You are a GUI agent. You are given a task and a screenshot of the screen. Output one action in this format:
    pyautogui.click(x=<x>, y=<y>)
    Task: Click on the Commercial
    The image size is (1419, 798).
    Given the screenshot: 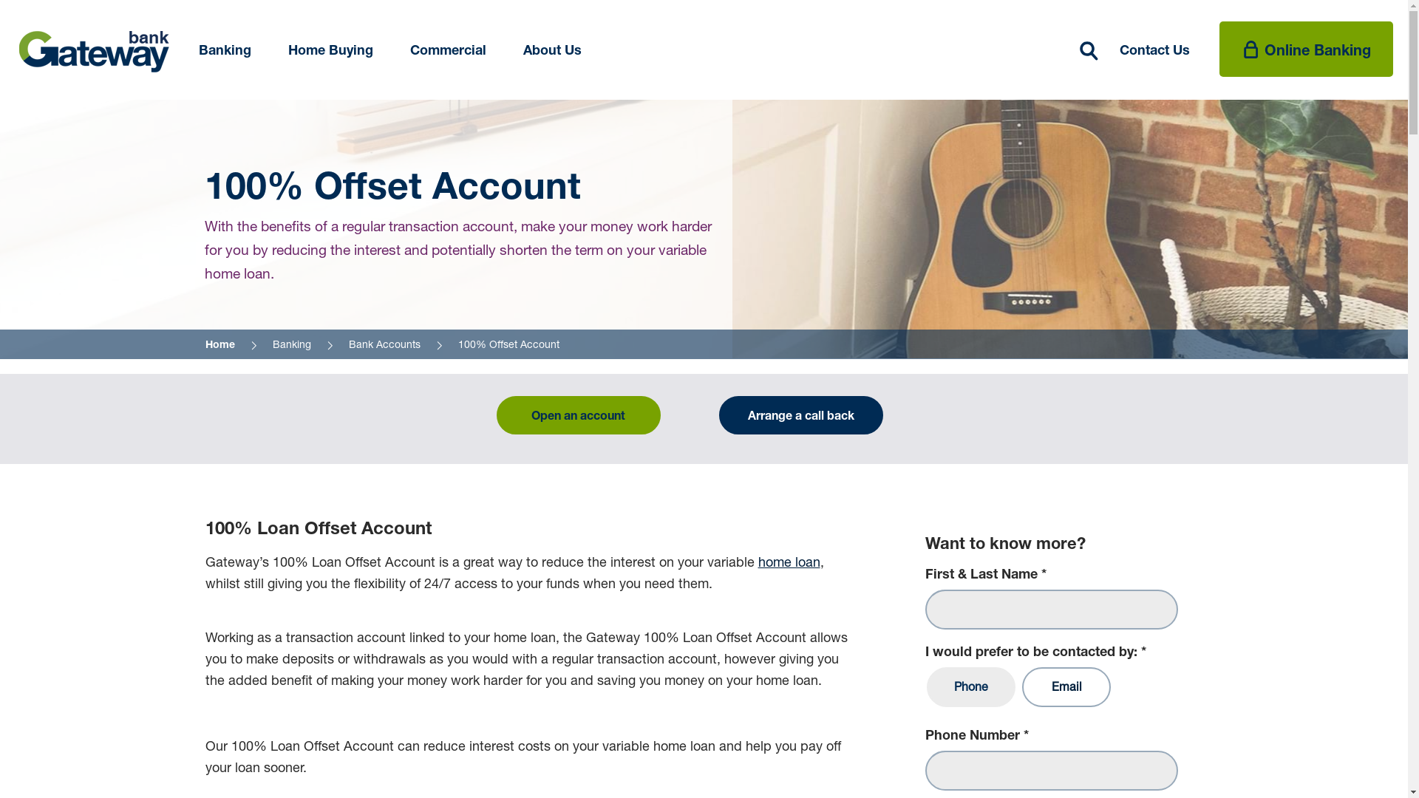 What is the action you would take?
    pyautogui.click(x=448, y=50)
    